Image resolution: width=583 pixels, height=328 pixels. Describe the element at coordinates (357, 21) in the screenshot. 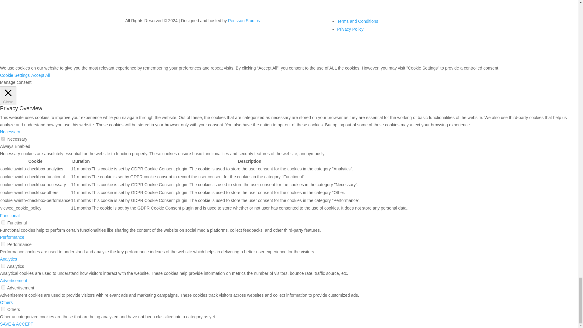

I see `Terms and Conditions` at that location.